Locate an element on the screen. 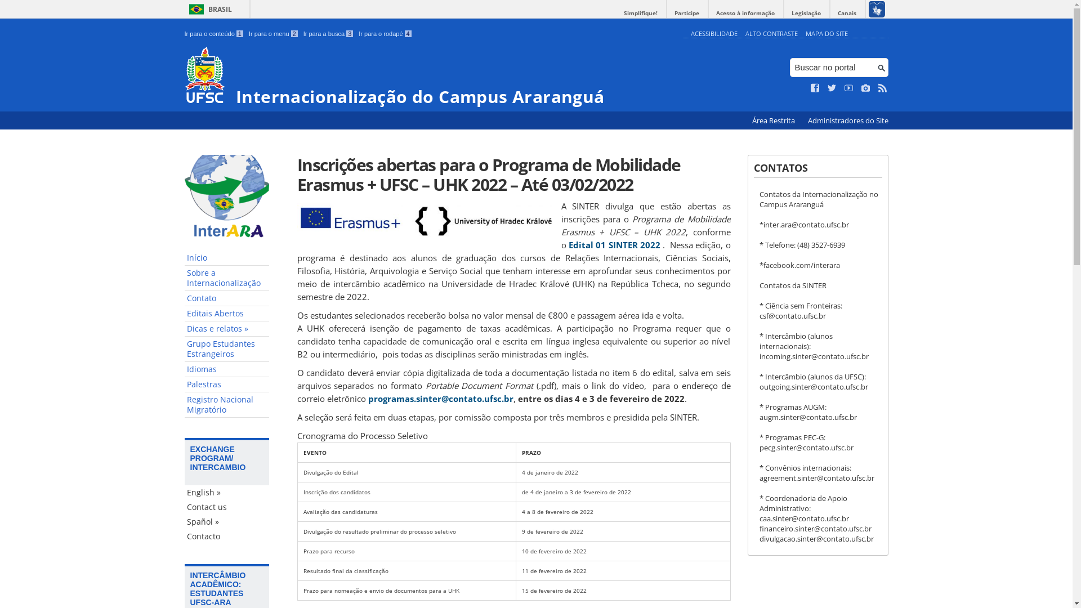 Image resolution: width=1081 pixels, height=608 pixels. Edital 01 SINTER 2022 is located at coordinates (614, 245).